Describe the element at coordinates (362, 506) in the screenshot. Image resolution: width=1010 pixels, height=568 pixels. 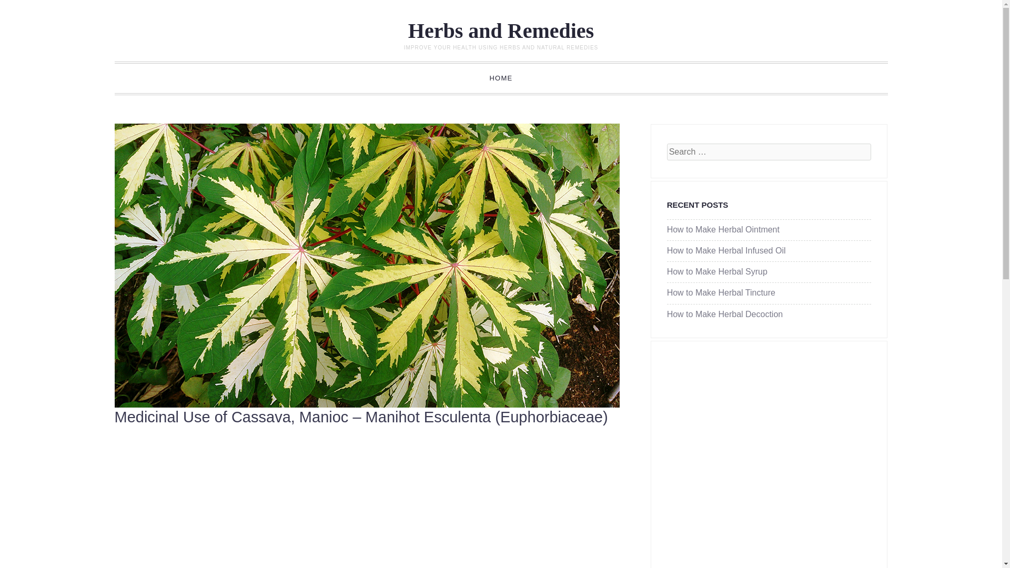
I see `Advertisement` at that location.